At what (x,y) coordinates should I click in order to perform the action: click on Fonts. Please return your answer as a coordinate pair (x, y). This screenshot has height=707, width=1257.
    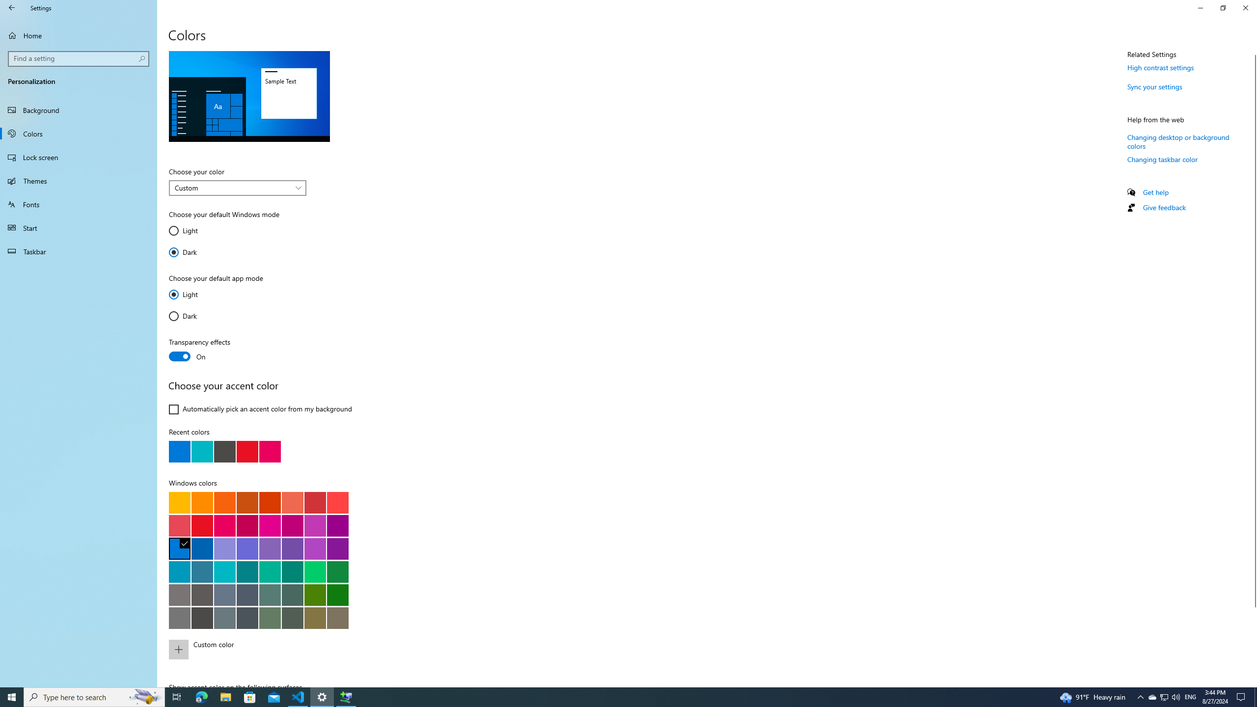
    Looking at the image, I should click on (79, 204).